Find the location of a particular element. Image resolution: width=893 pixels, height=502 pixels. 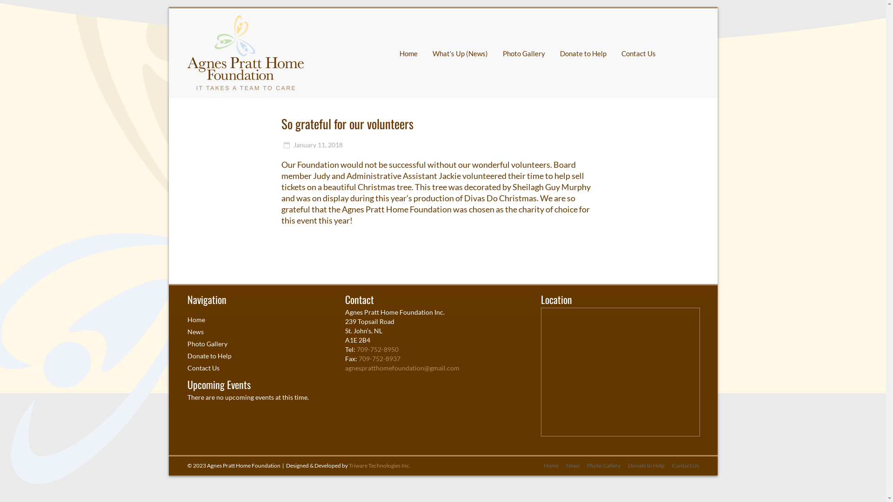

Contact Us is located at coordinates (203, 368).